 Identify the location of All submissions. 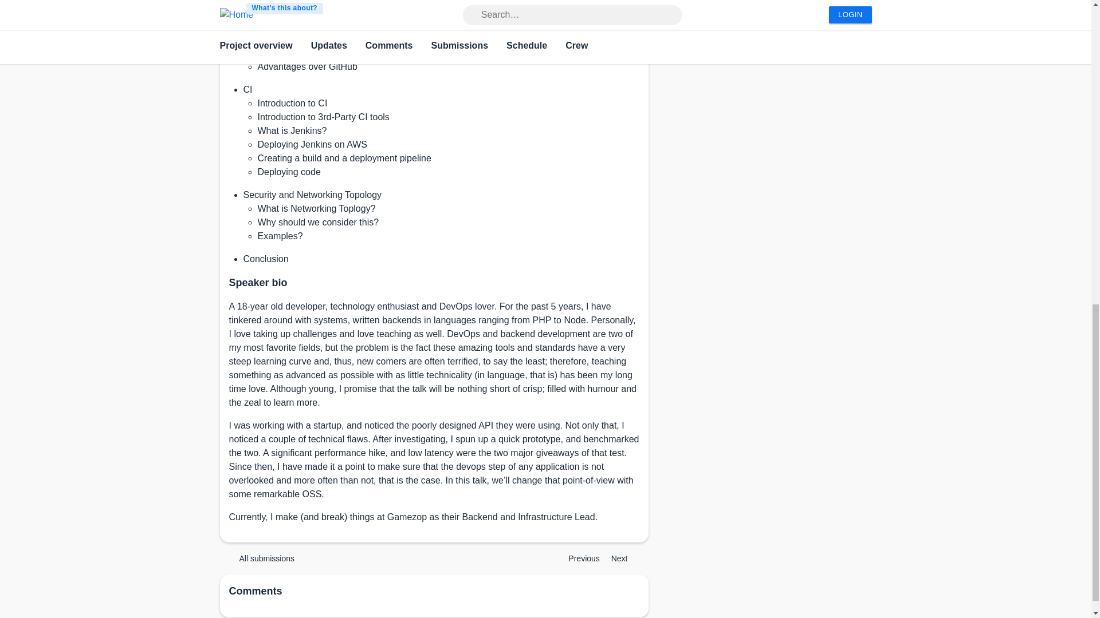
(261, 558).